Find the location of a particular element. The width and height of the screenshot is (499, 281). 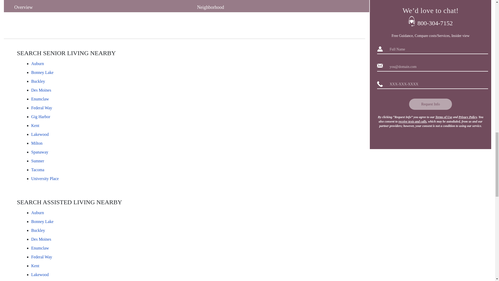

Auburn is located at coordinates (37, 63).